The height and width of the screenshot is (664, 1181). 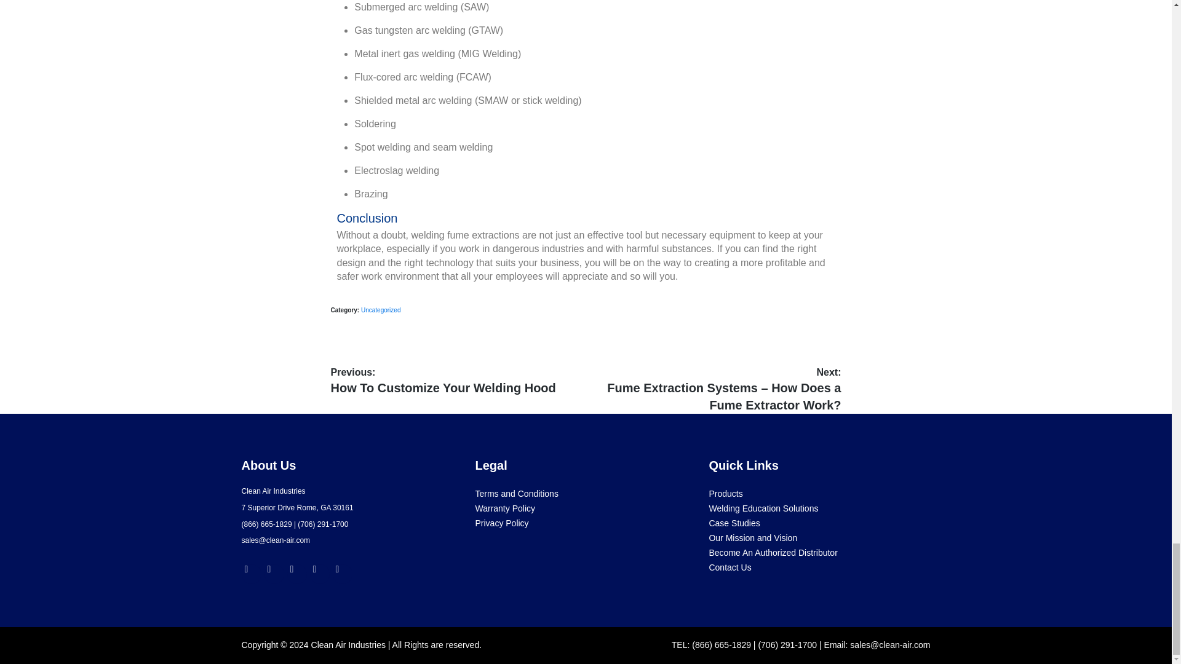 I want to click on Learn our terms and conditions, so click(x=515, y=493).